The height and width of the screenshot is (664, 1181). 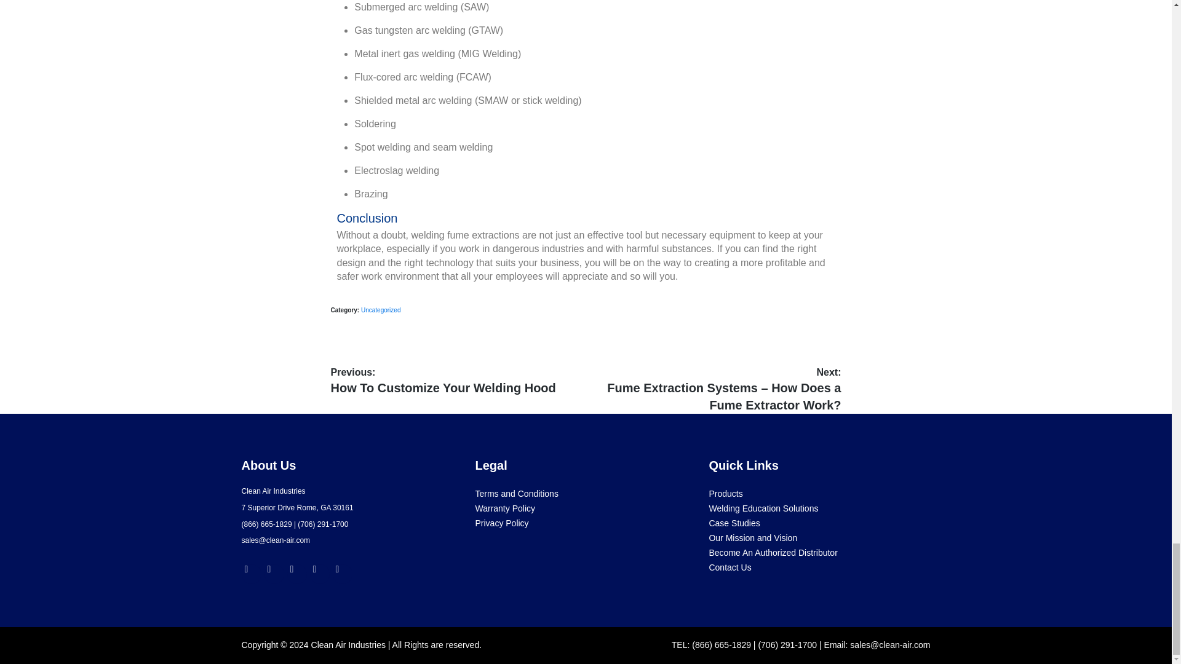 I want to click on Learn our terms and conditions, so click(x=515, y=493).